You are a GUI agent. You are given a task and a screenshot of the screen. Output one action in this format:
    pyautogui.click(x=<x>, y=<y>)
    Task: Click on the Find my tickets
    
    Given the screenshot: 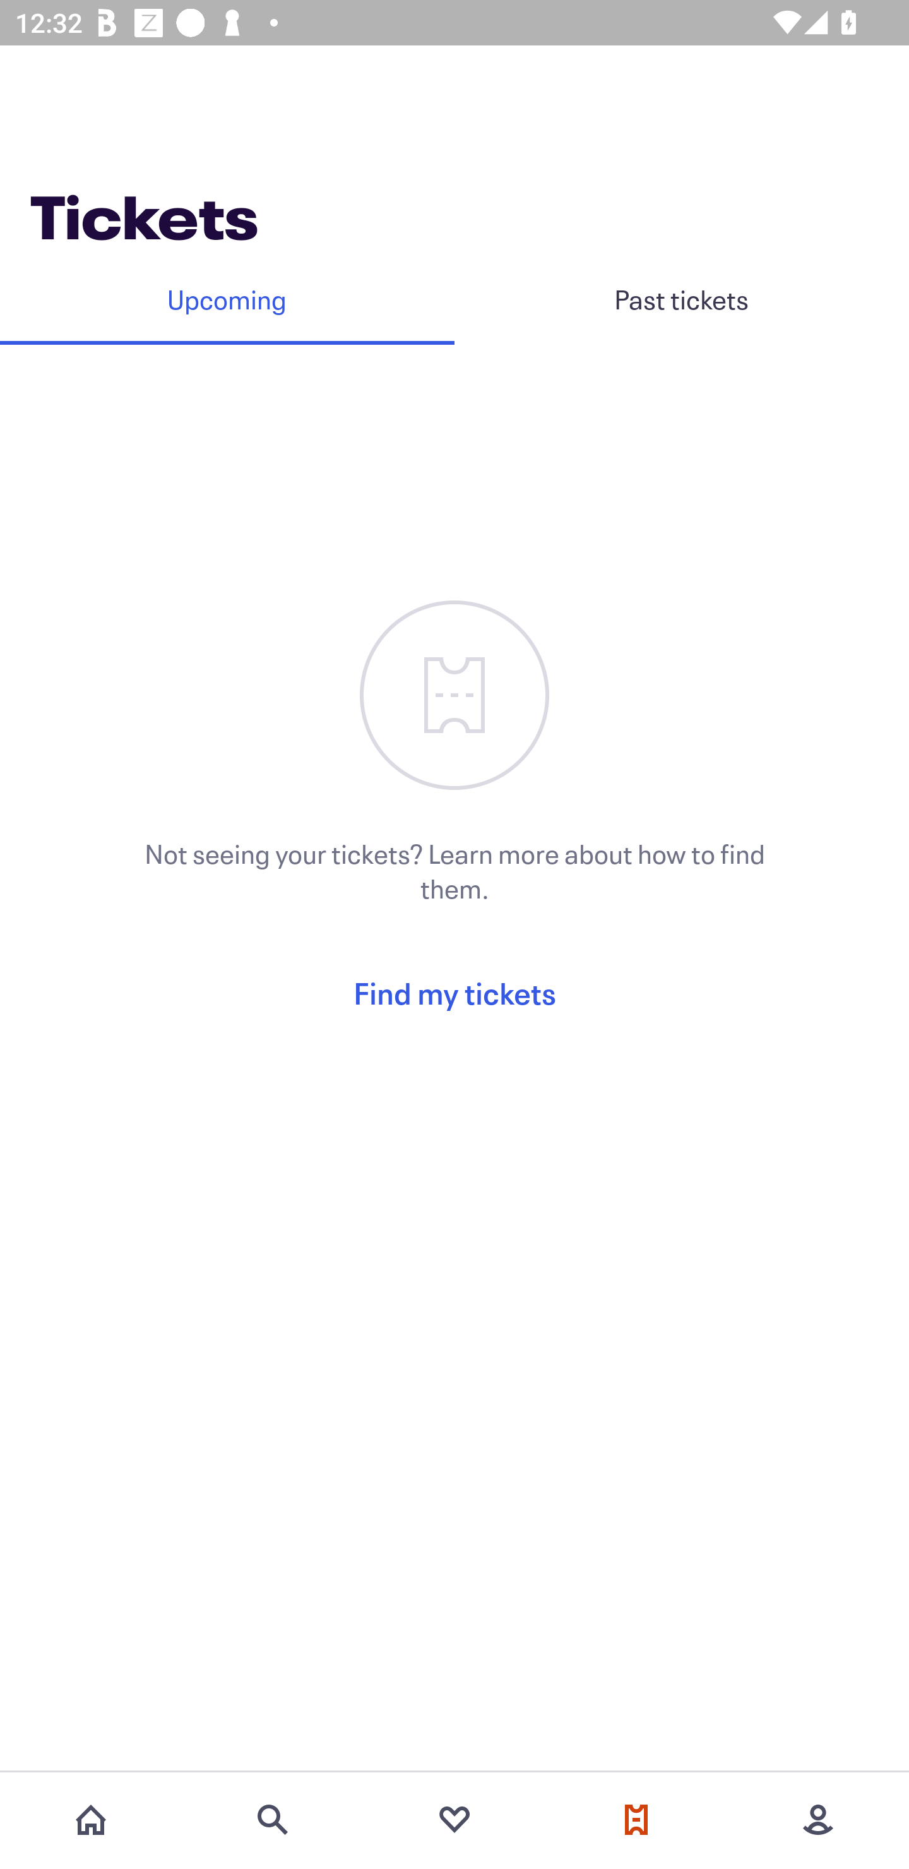 What is the action you would take?
    pyautogui.click(x=454, y=993)
    